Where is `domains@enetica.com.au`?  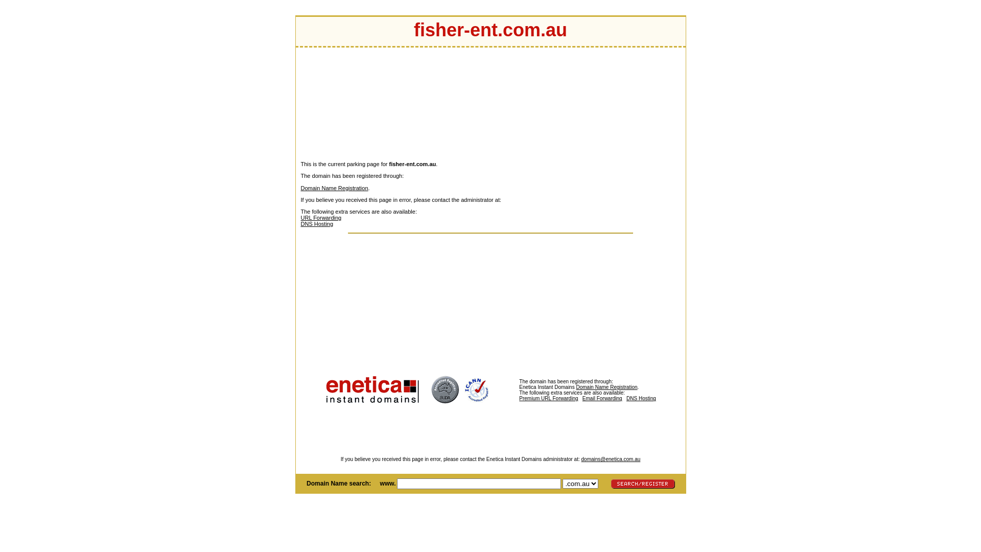 domains@enetica.com.au is located at coordinates (611, 459).